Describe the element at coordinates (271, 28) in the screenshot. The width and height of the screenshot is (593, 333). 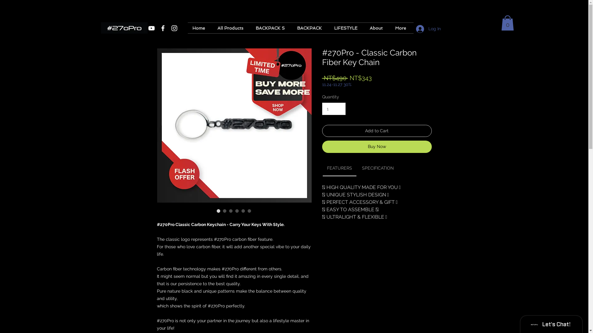
I see `BACKPACK S` at that location.